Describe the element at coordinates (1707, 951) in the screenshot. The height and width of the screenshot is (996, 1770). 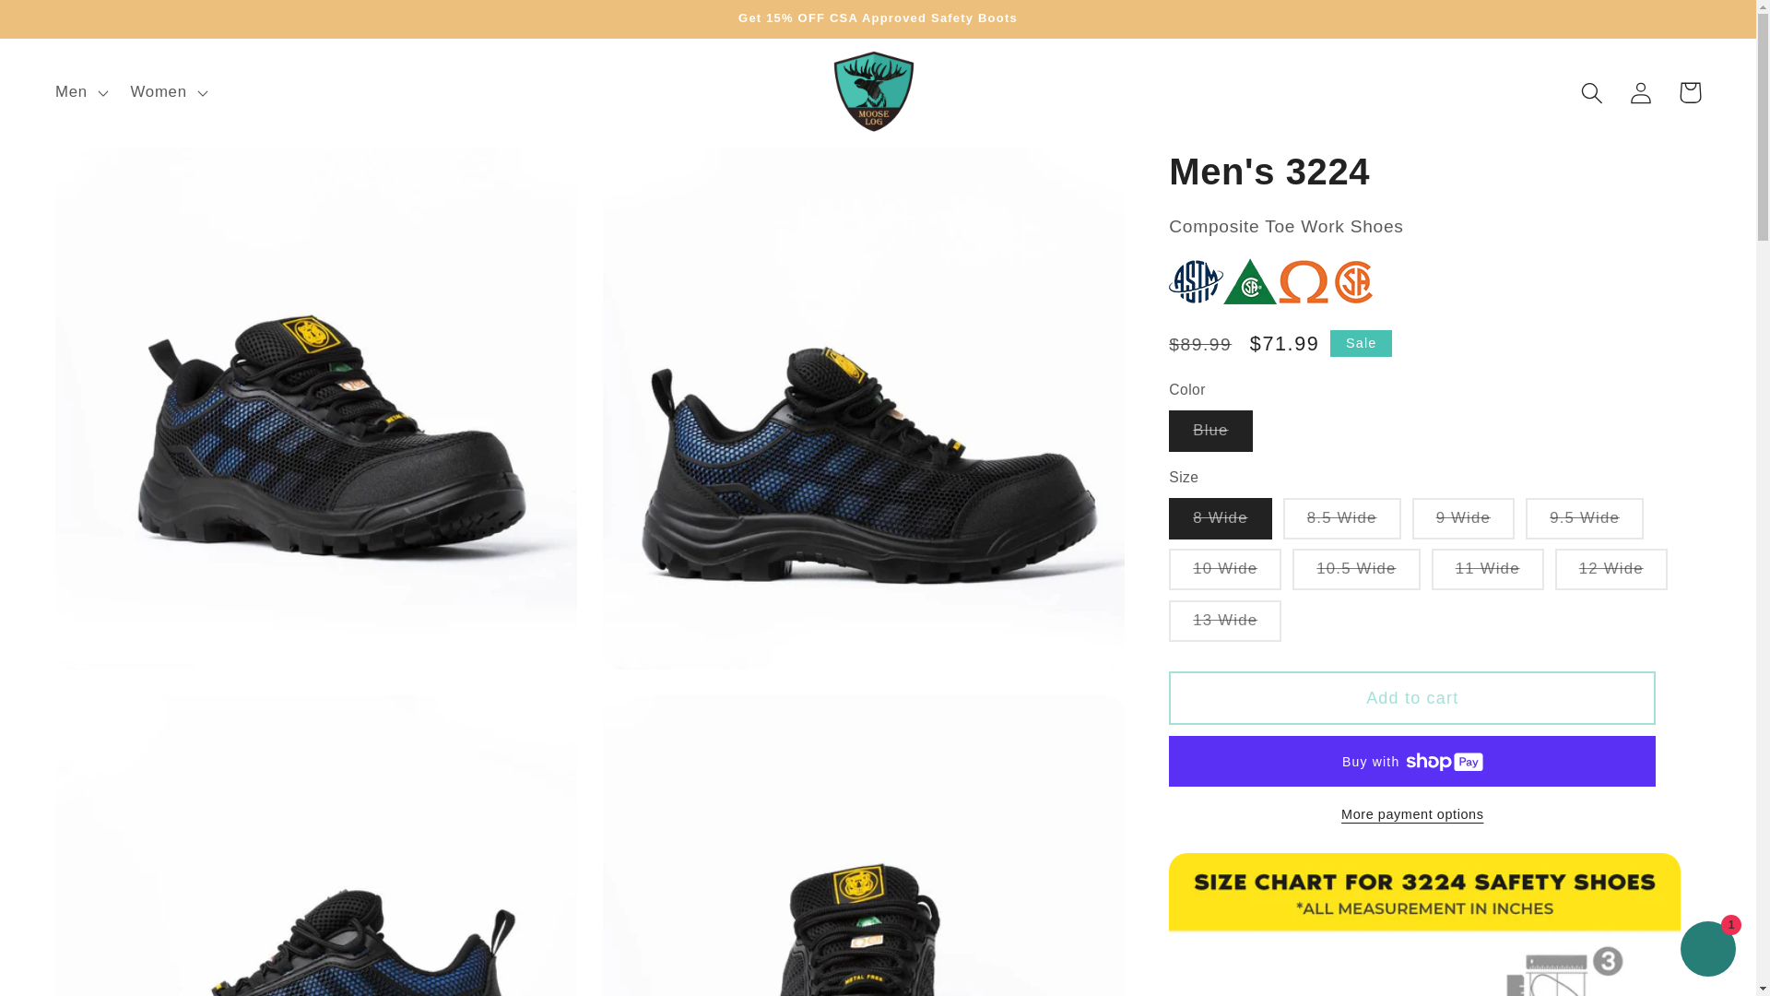
I see `Shopify online store chat` at that location.